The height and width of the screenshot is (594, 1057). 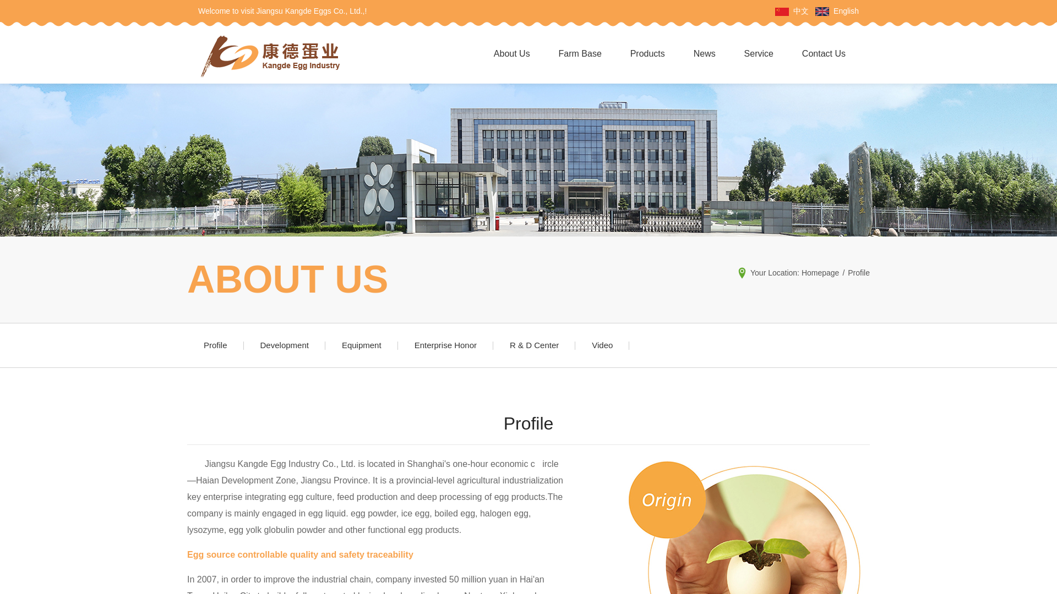 What do you see at coordinates (446, 345) in the screenshot?
I see `Enterprise Honor` at bounding box center [446, 345].